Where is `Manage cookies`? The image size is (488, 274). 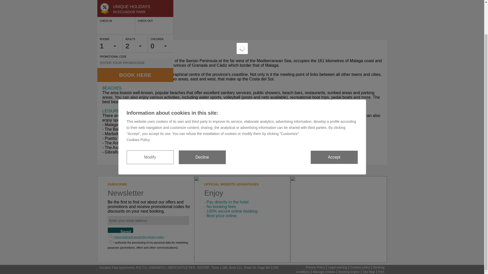
Manage cookies is located at coordinates (324, 272).